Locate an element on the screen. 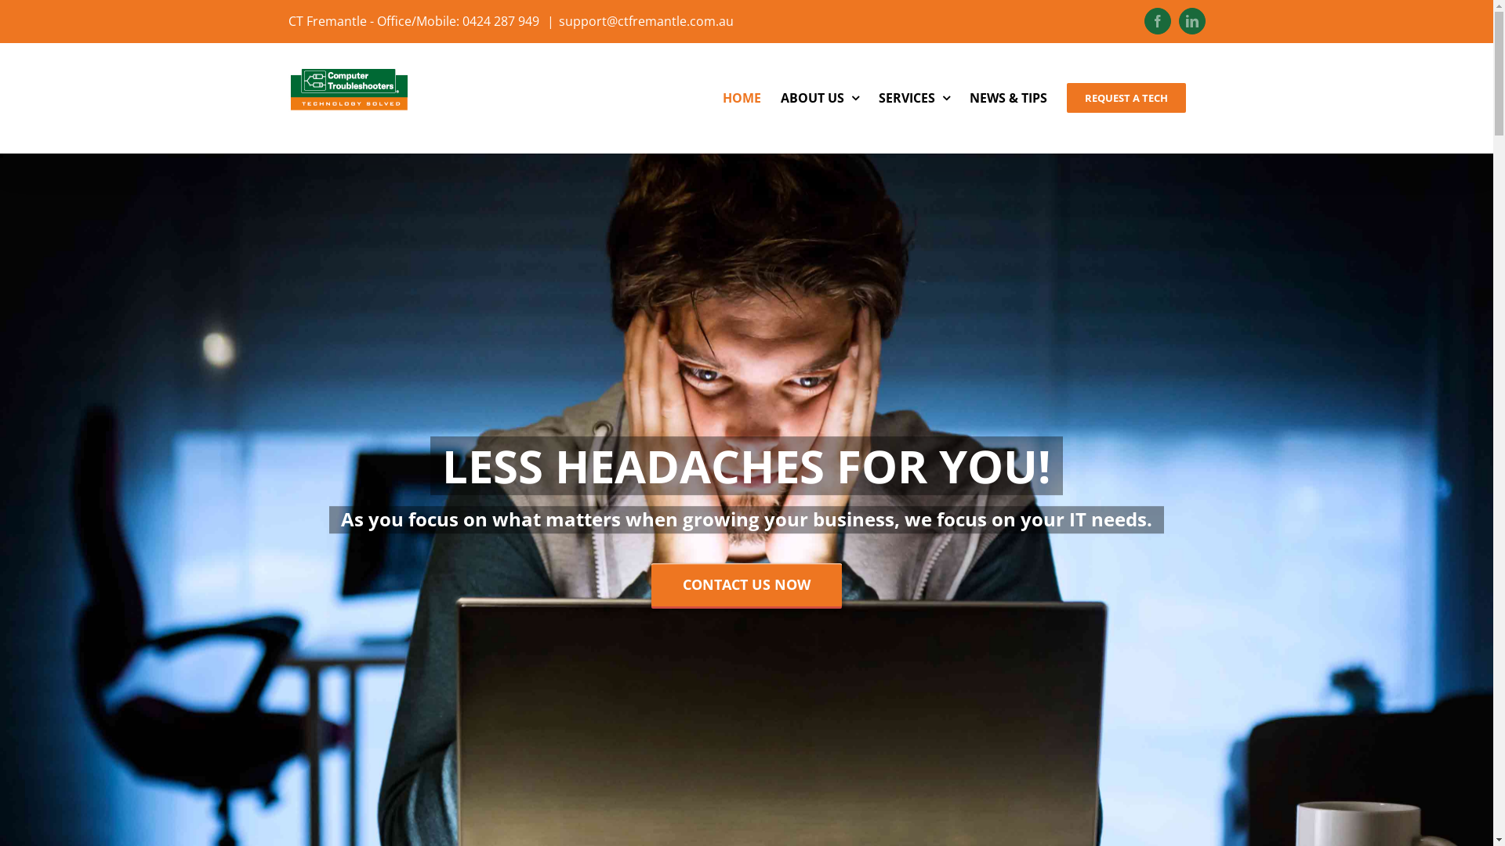  ABOUT US is located at coordinates (820, 98).